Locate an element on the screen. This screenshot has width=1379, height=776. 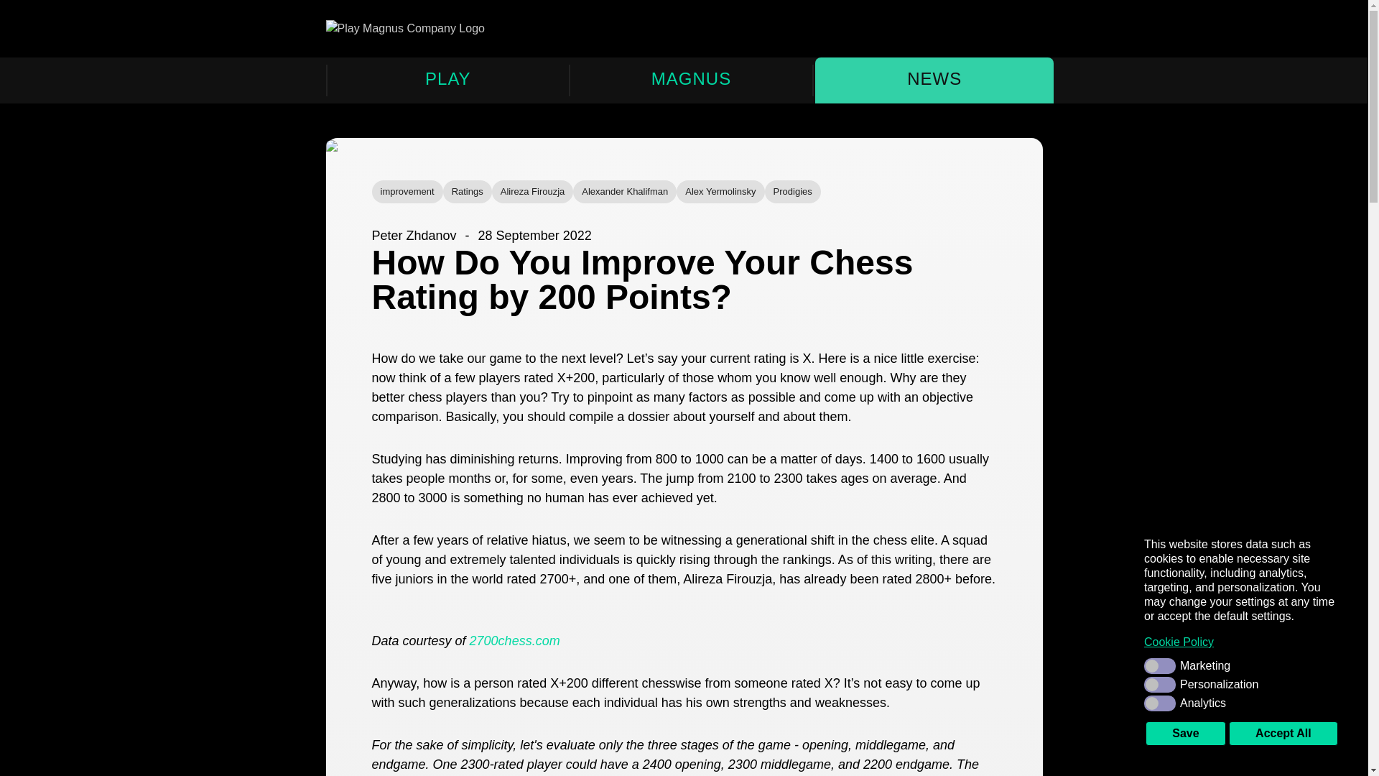
Alexander Khalifman is located at coordinates (625, 191).